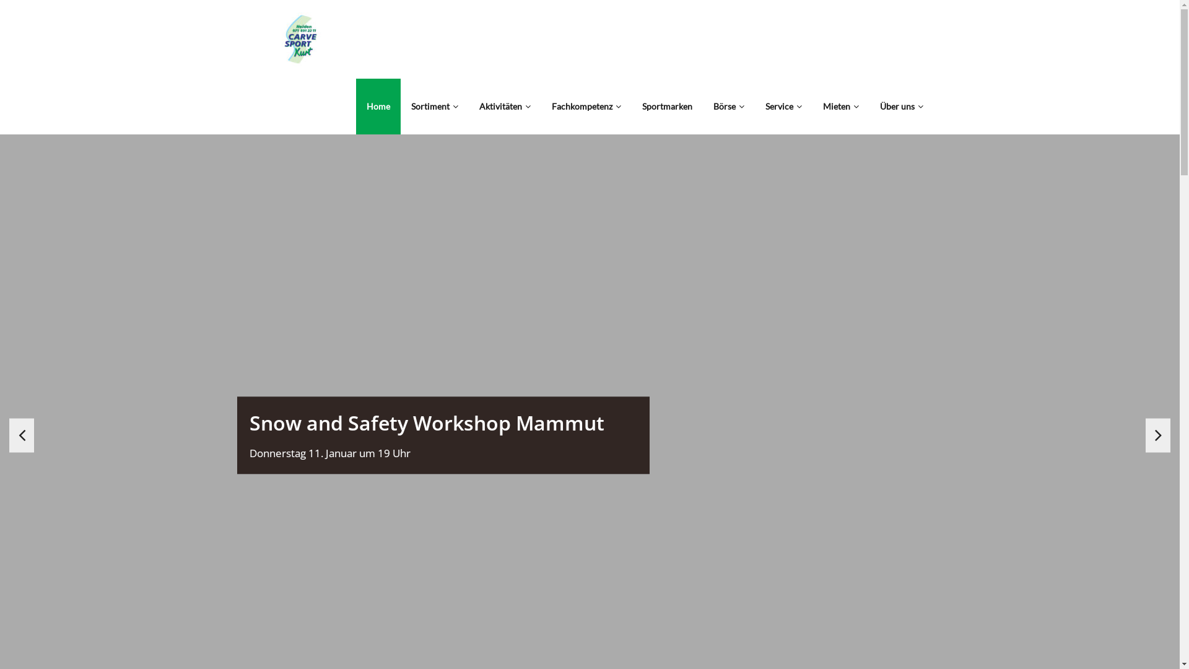 The image size is (1189, 669). Describe the element at coordinates (841, 107) in the screenshot. I see `Mieten` at that location.